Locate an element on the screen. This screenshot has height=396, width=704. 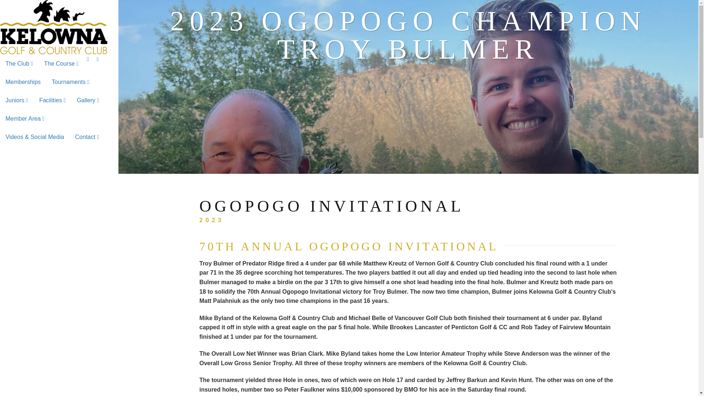
Juniors is located at coordinates (17, 100).